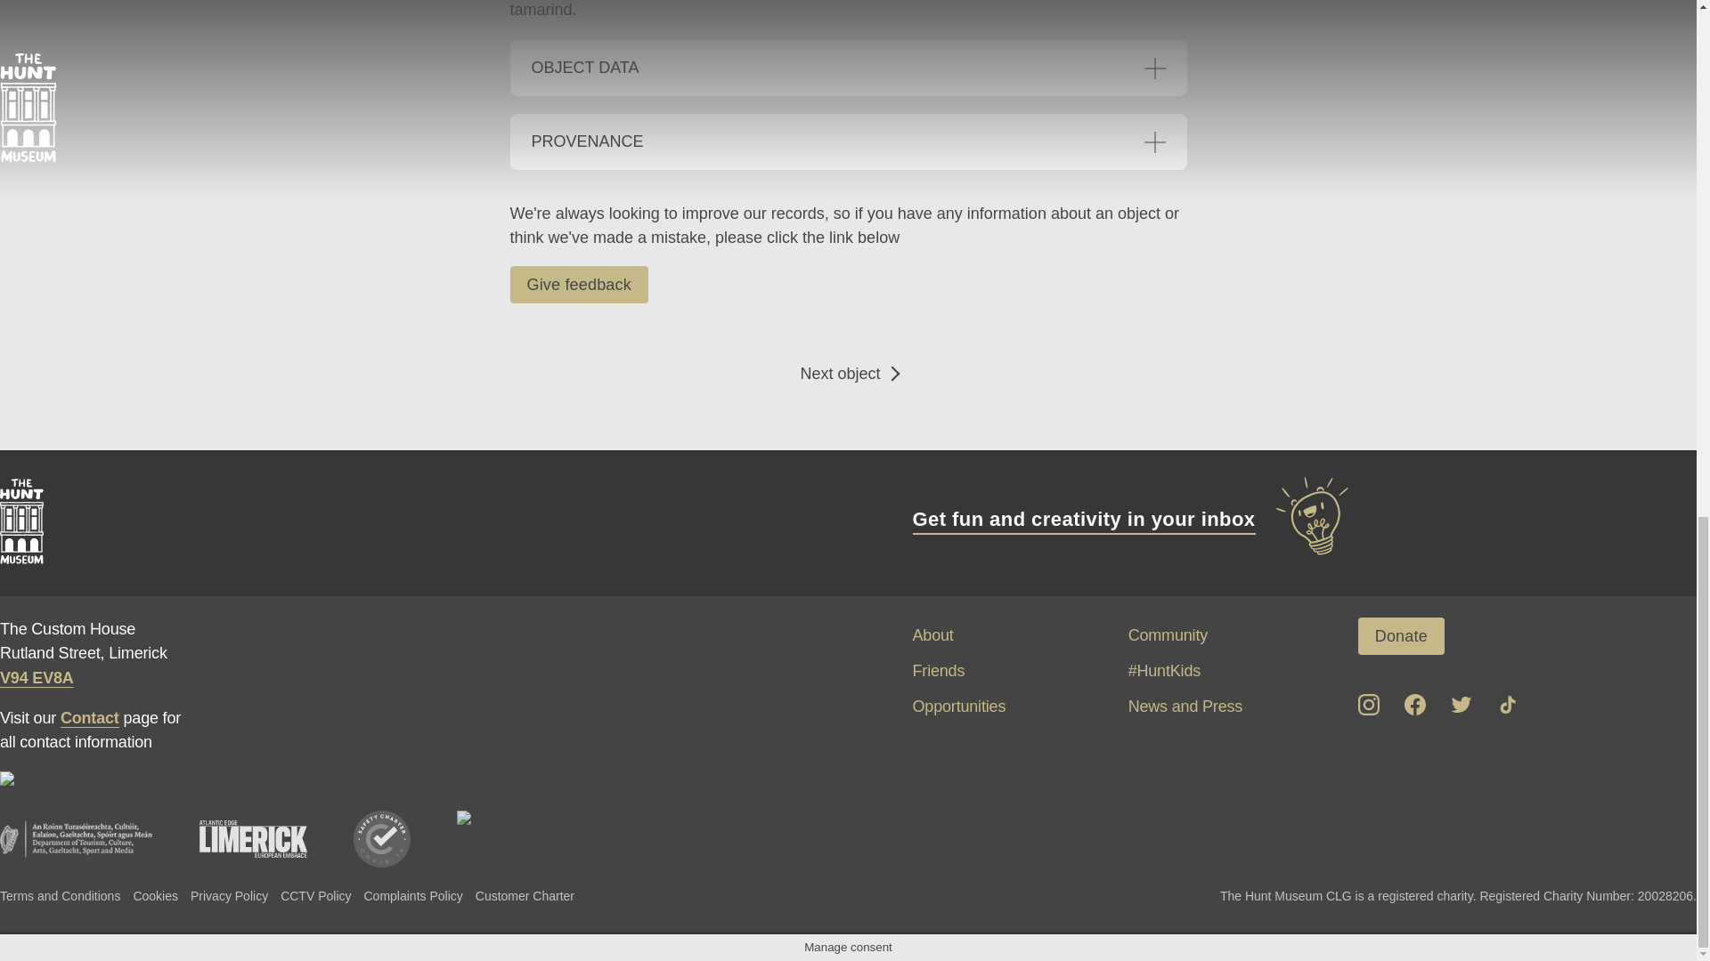  Describe the element at coordinates (958, 707) in the screenshot. I see `Opportunities` at that location.